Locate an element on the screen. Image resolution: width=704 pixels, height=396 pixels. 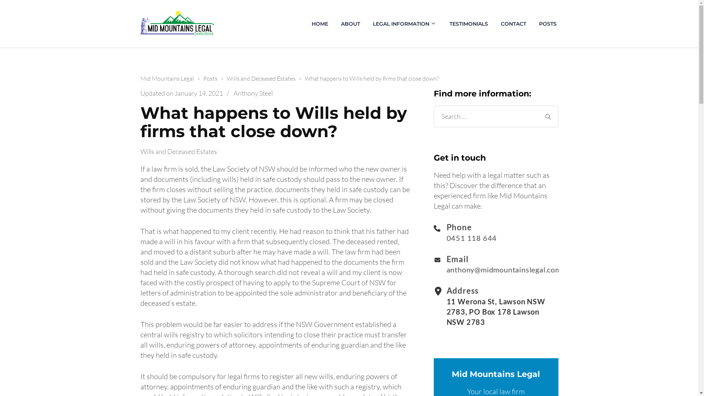
Wills and Deceased Estates is located at coordinates (184, 152).